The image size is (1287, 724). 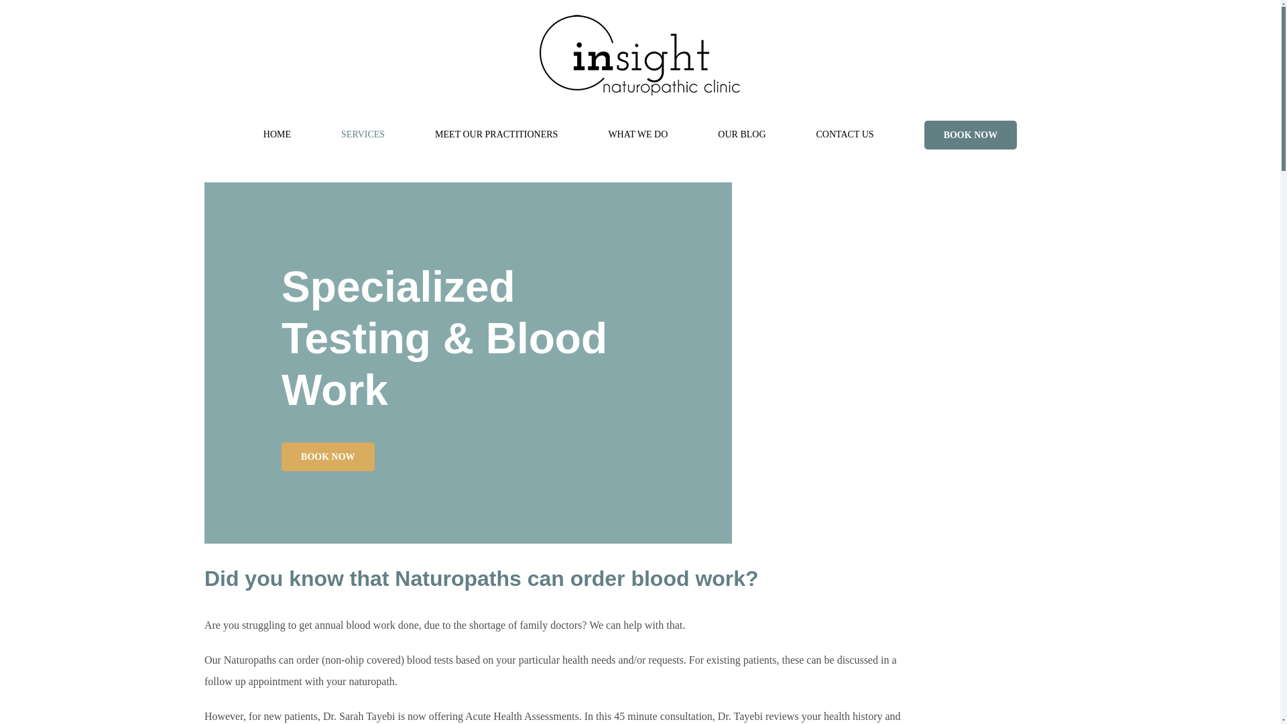 I want to click on BOOK NOW, so click(x=971, y=134).